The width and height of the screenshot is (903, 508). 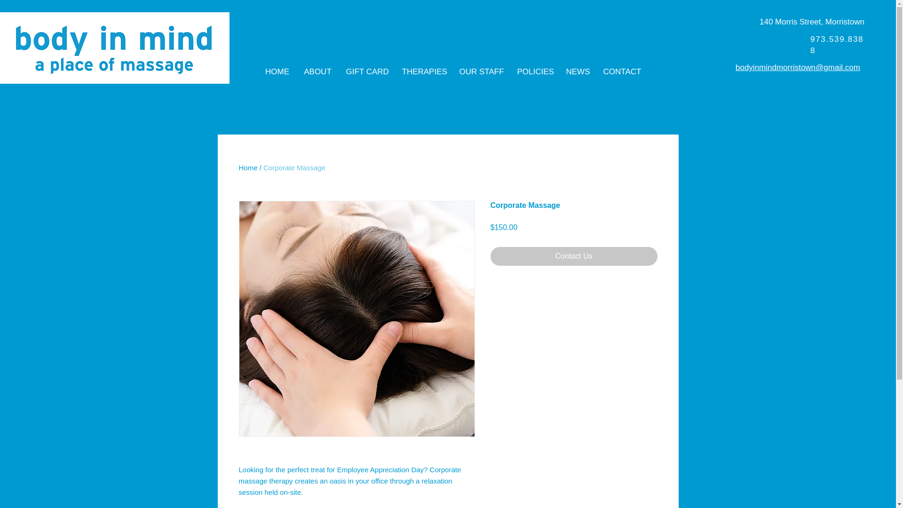 What do you see at coordinates (248, 167) in the screenshot?
I see `Home` at bounding box center [248, 167].